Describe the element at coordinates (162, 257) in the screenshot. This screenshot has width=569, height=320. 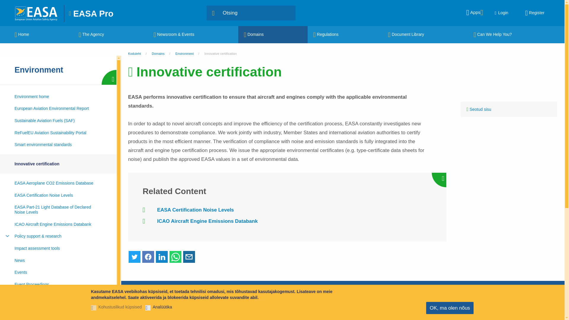
I see `LinkedIn` at that location.